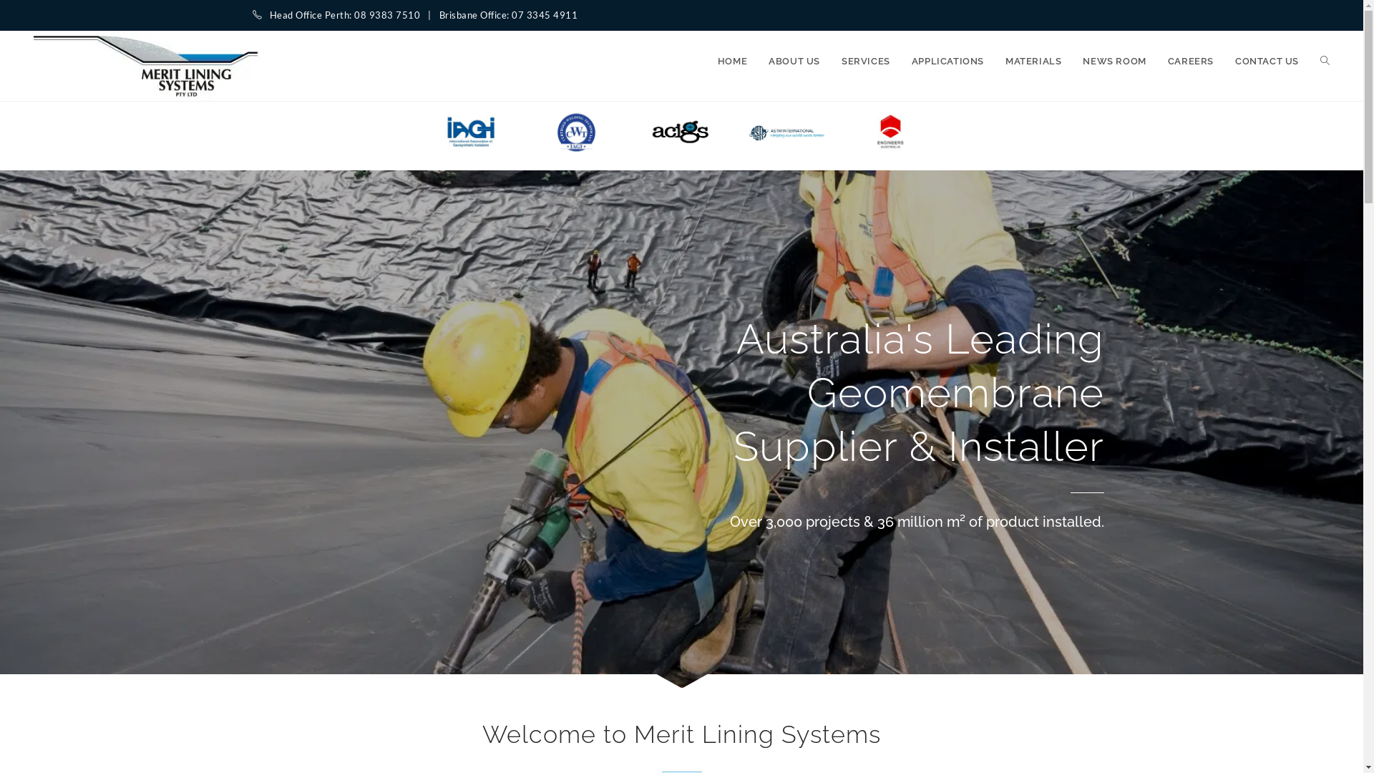  I want to click on Home 3, so click(681, 132).